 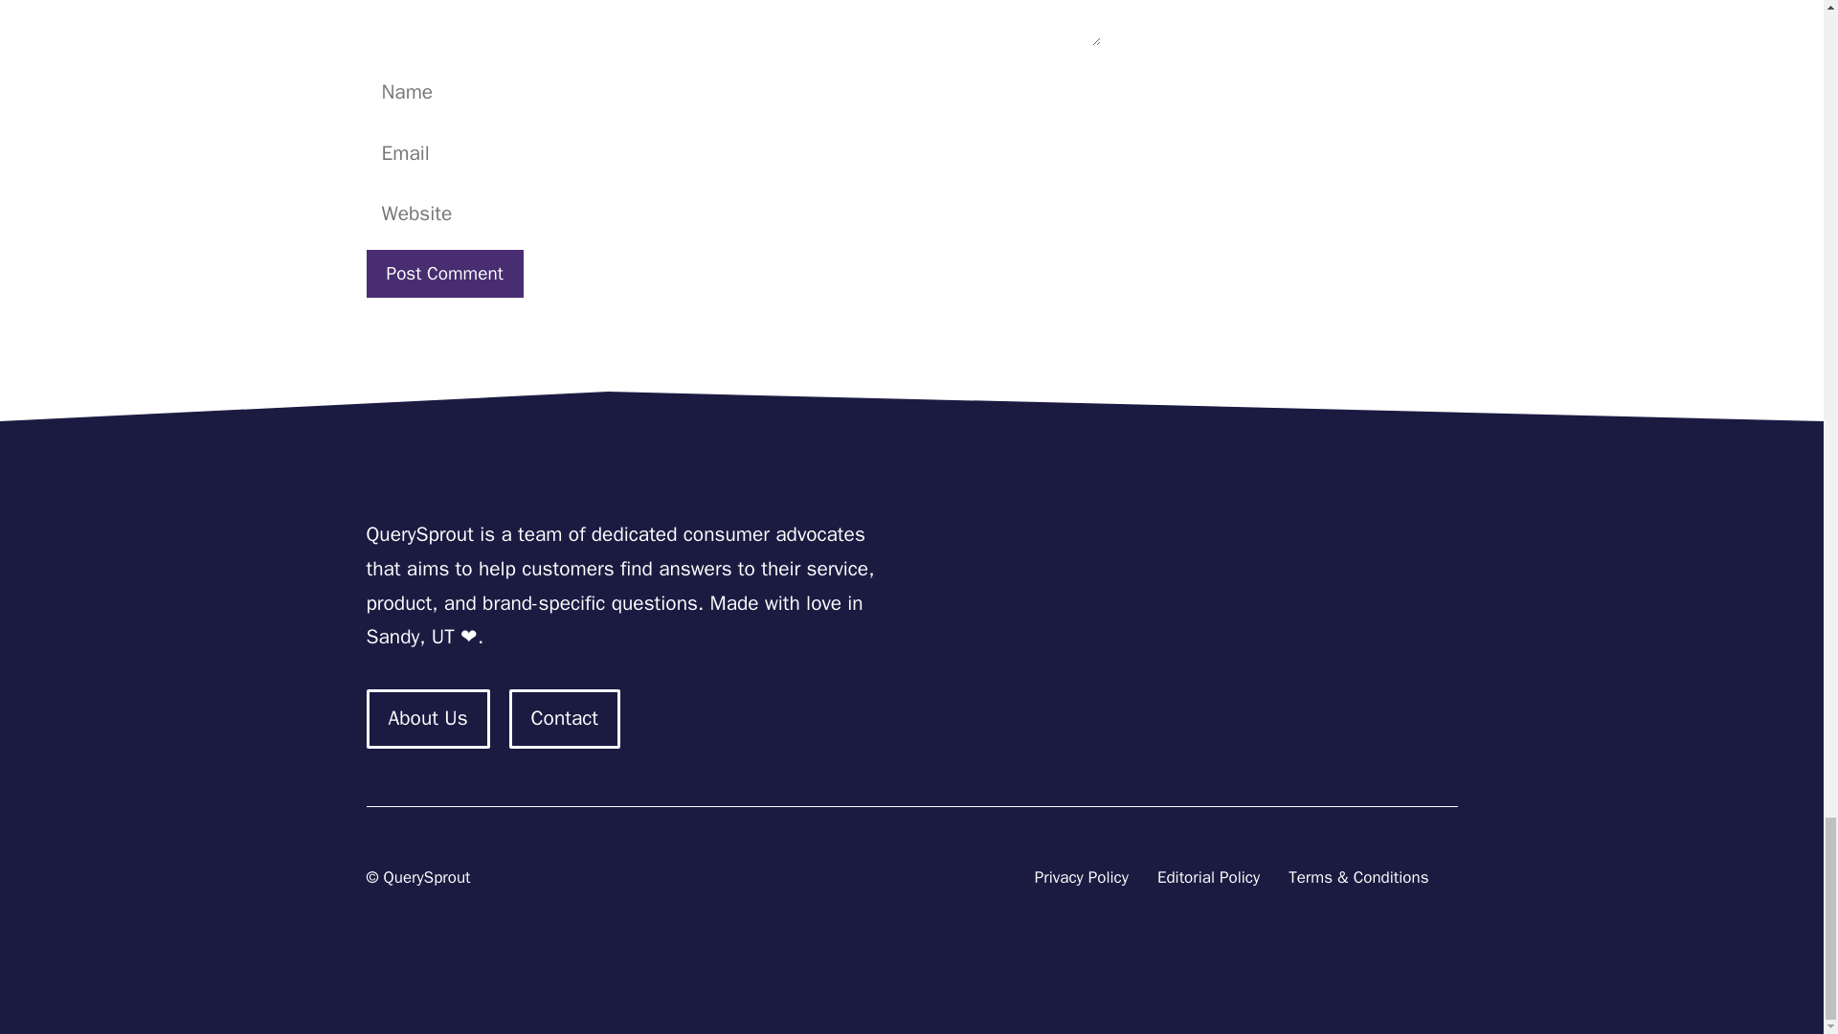 What do you see at coordinates (1208, 877) in the screenshot?
I see `Editorial Policy` at bounding box center [1208, 877].